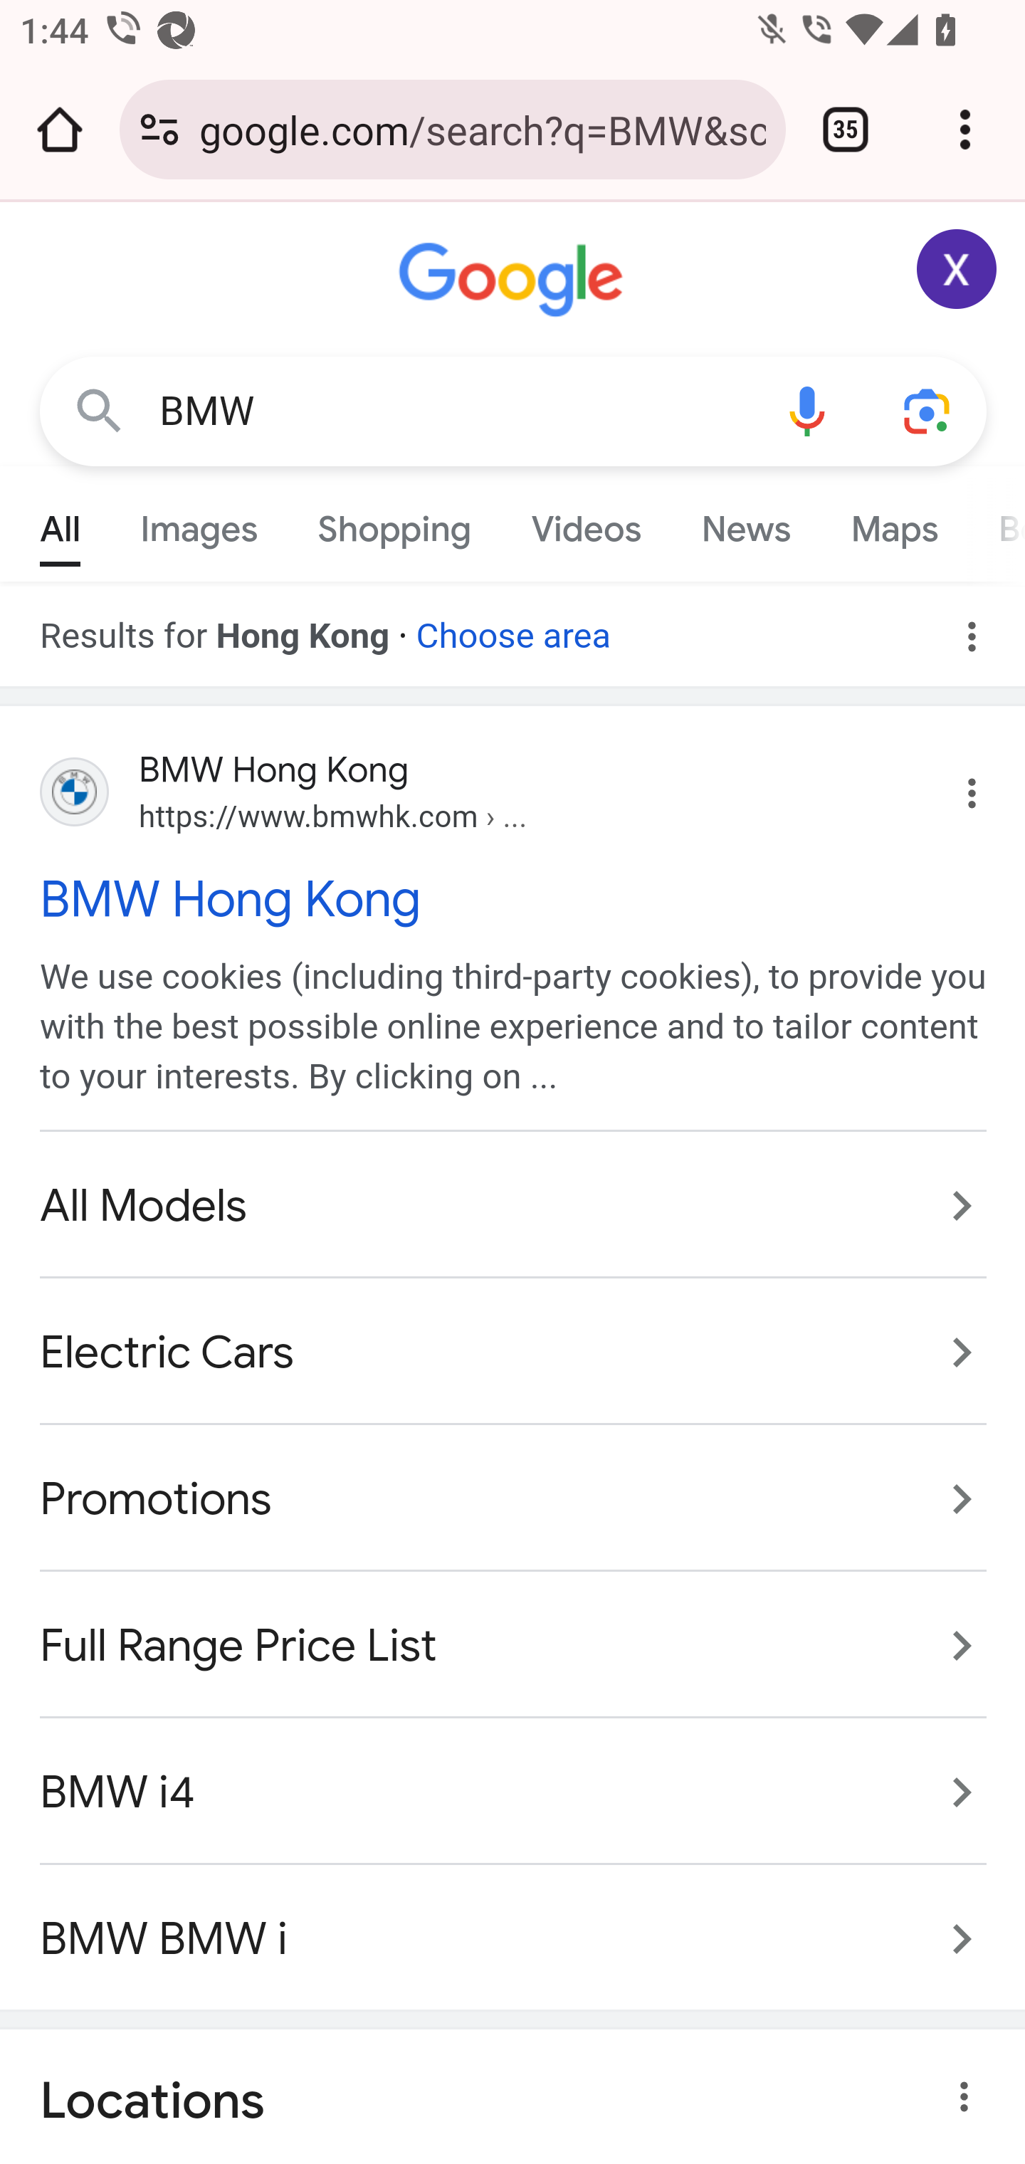 This screenshot has height=2164, width=1025. What do you see at coordinates (512, 626) in the screenshot?
I see `Choose area` at bounding box center [512, 626].